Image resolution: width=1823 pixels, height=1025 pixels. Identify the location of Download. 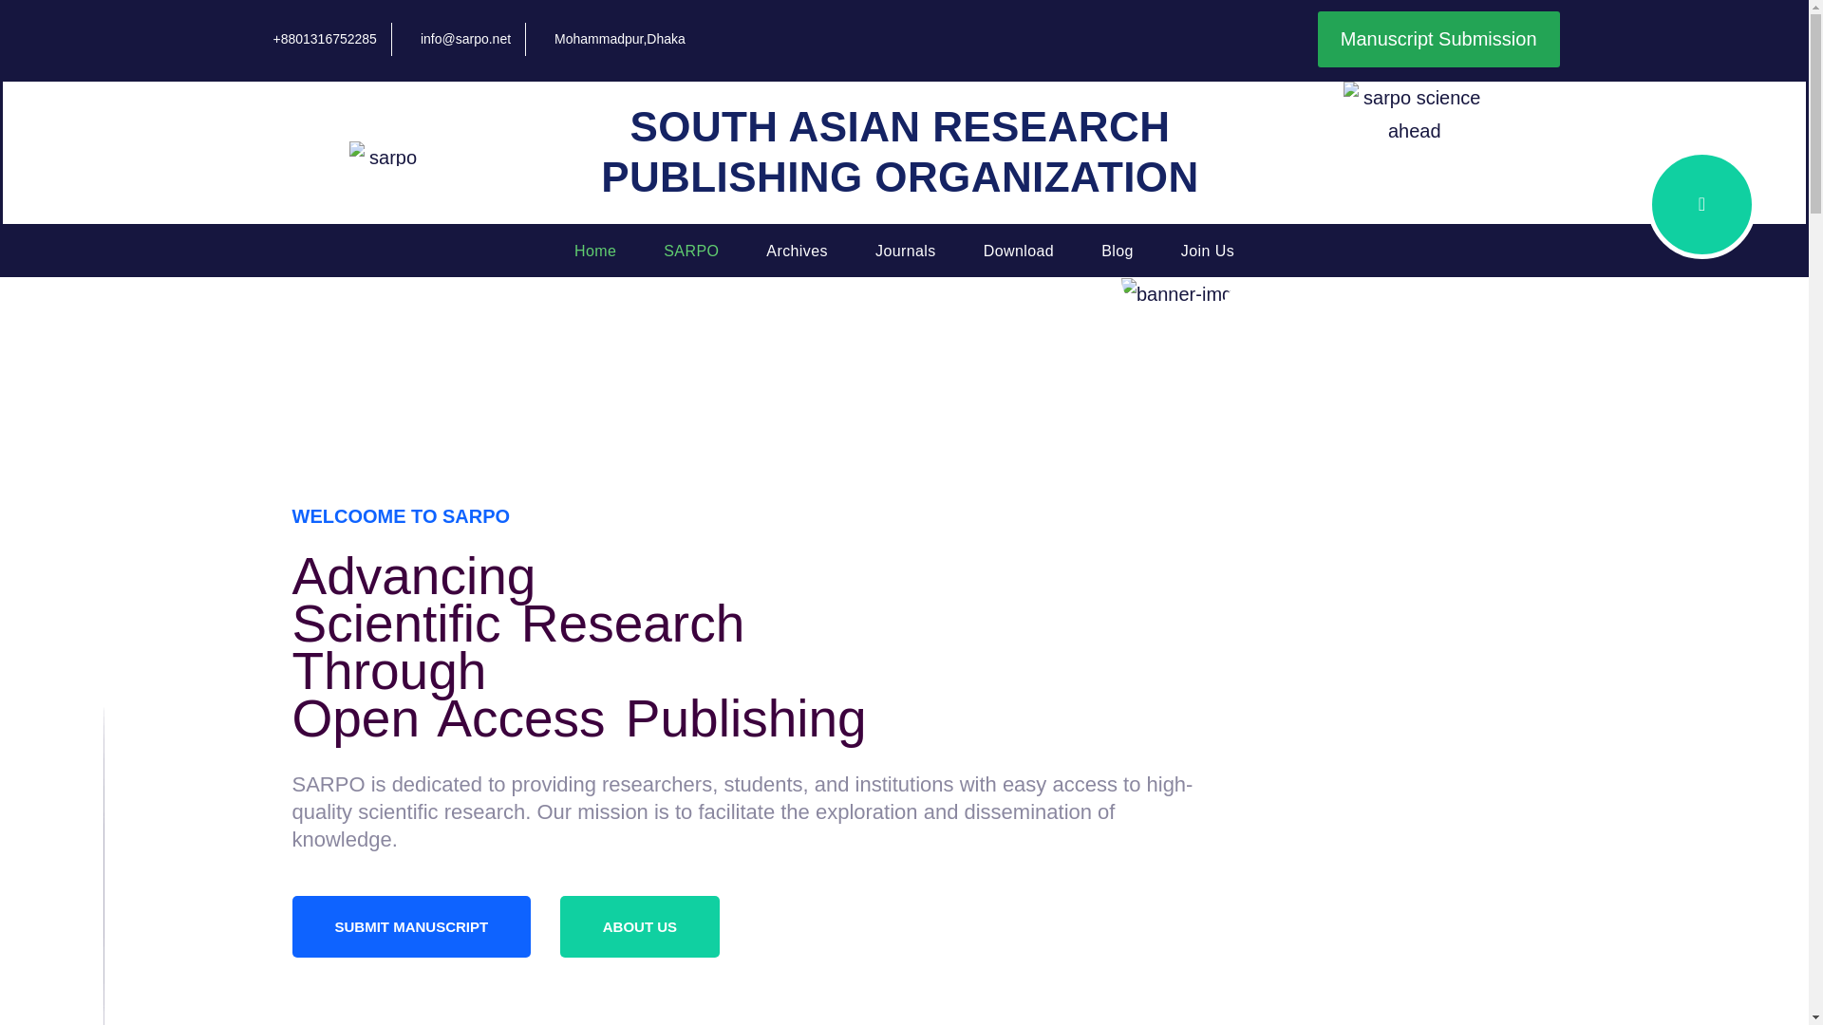
(1018, 252).